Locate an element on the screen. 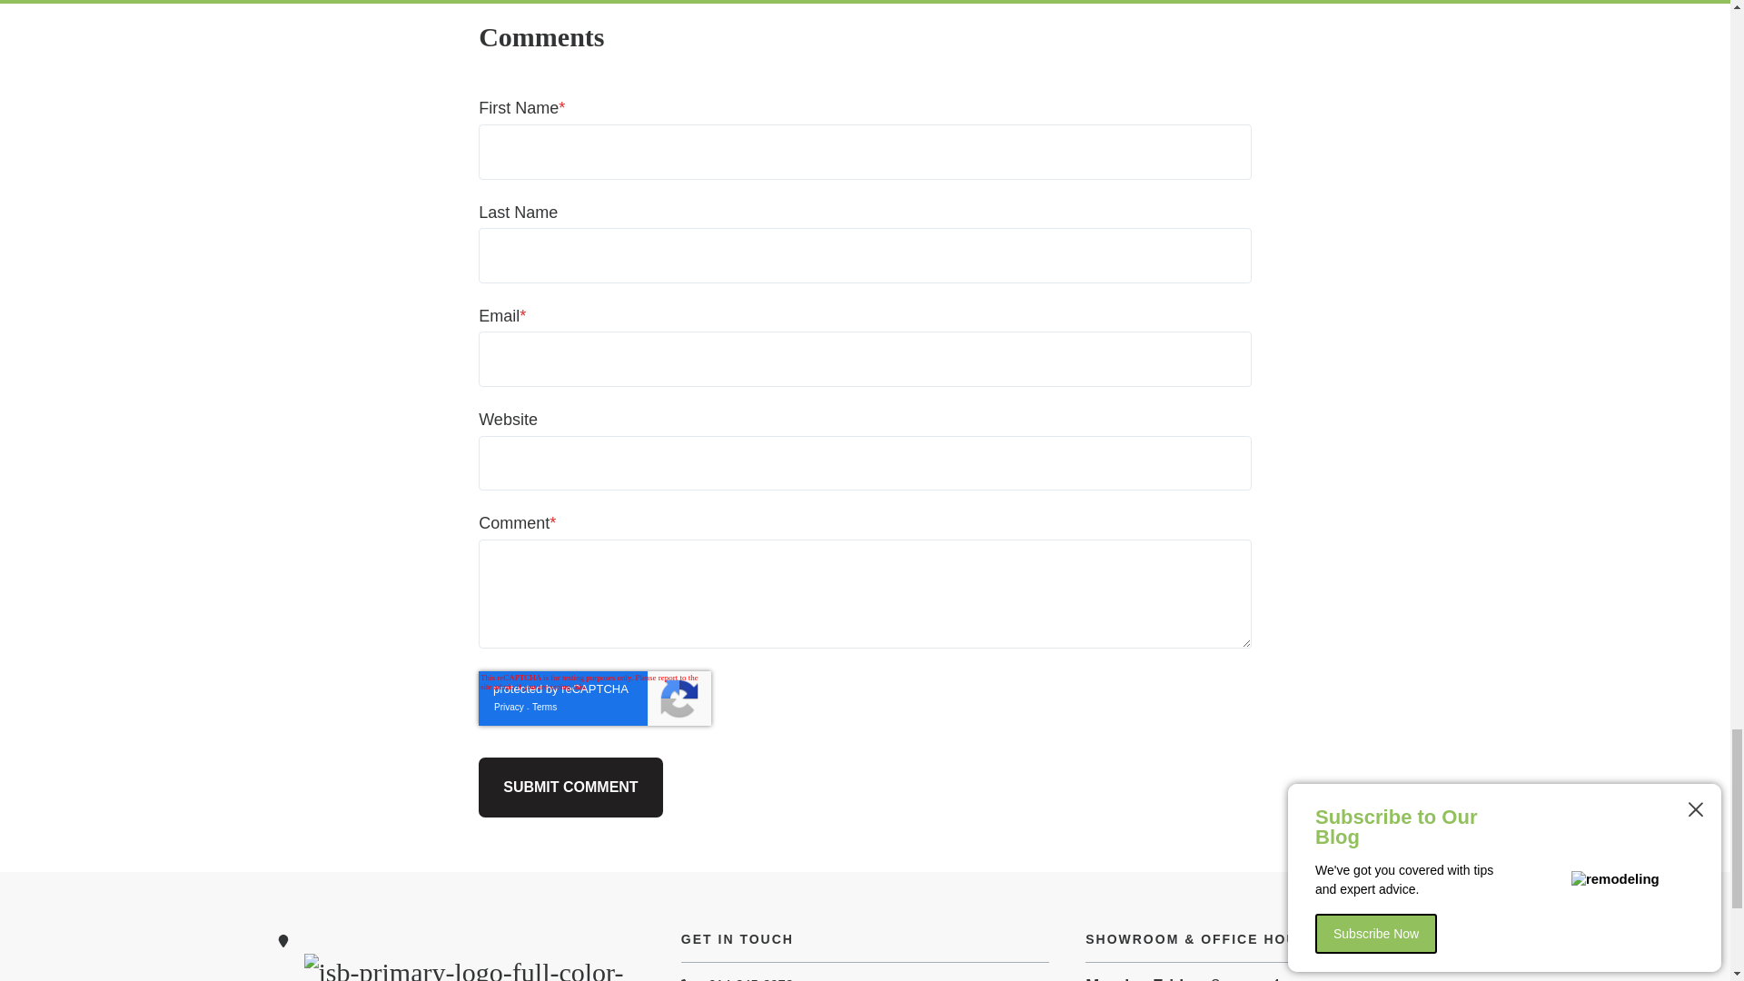 This screenshot has height=981, width=1744. Submit Comment is located at coordinates (570, 787).